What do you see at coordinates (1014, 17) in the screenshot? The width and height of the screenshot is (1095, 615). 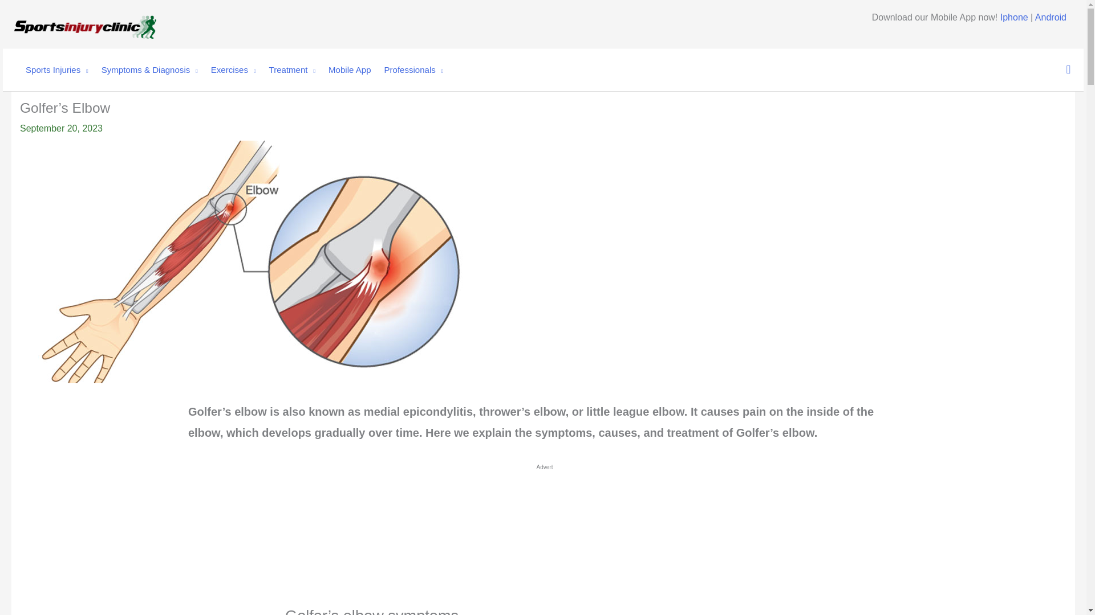 I see `Iphone` at bounding box center [1014, 17].